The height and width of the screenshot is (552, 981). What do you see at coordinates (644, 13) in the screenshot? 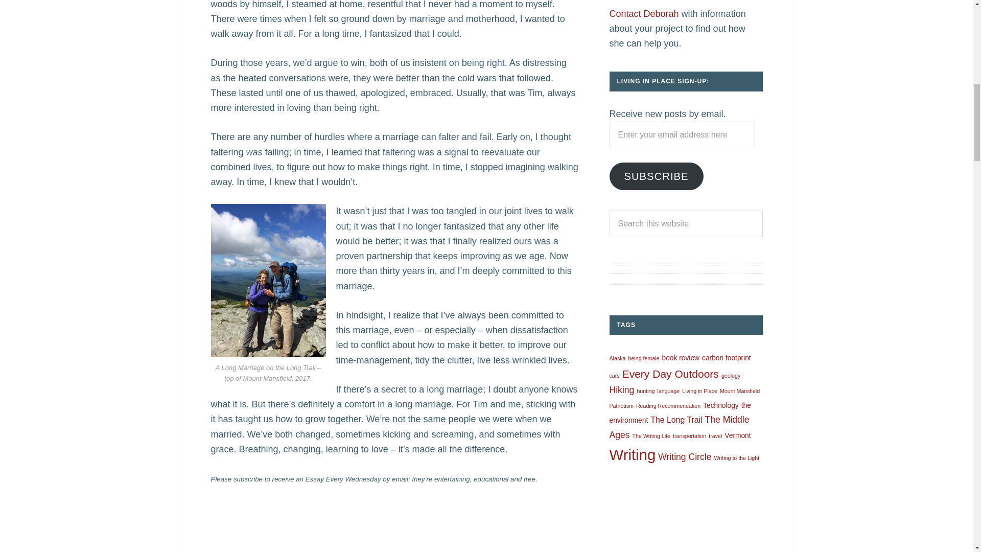
I see `Contact` at bounding box center [644, 13].